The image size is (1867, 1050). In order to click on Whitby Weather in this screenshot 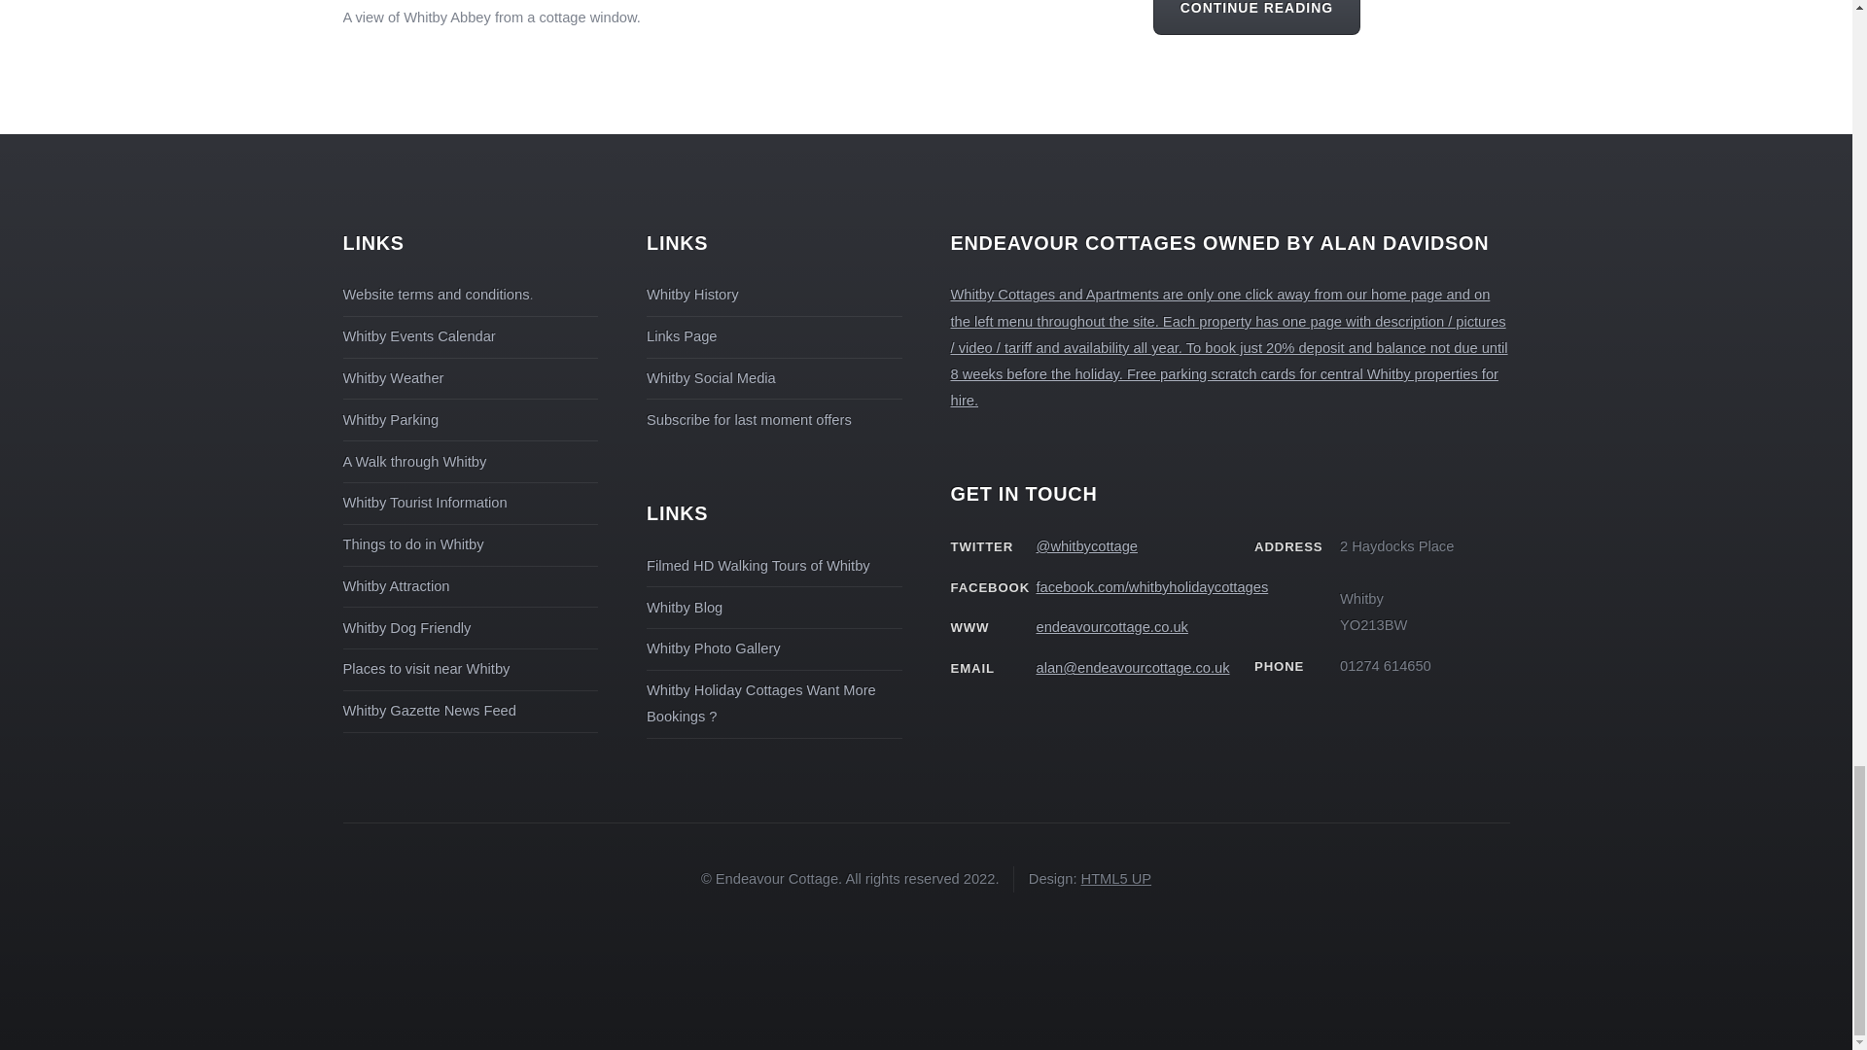, I will do `click(393, 378)`.